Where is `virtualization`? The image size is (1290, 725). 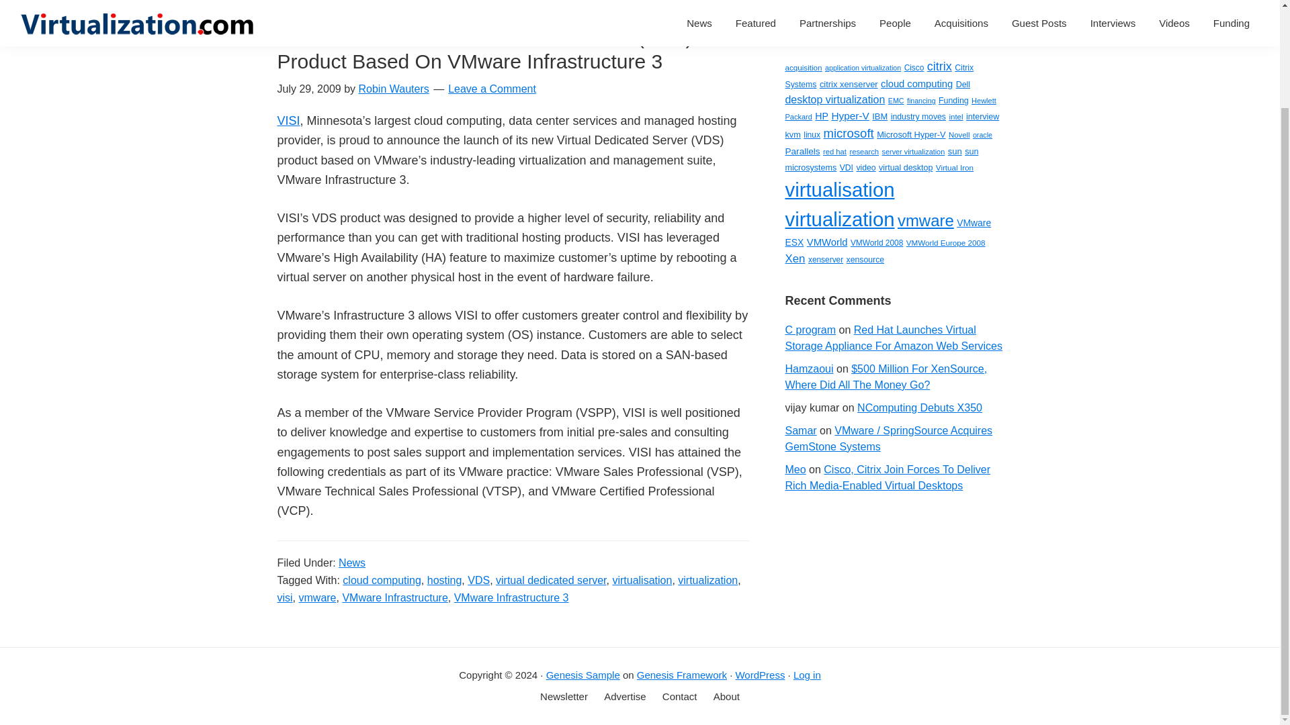 virtualization is located at coordinates (708, 579).